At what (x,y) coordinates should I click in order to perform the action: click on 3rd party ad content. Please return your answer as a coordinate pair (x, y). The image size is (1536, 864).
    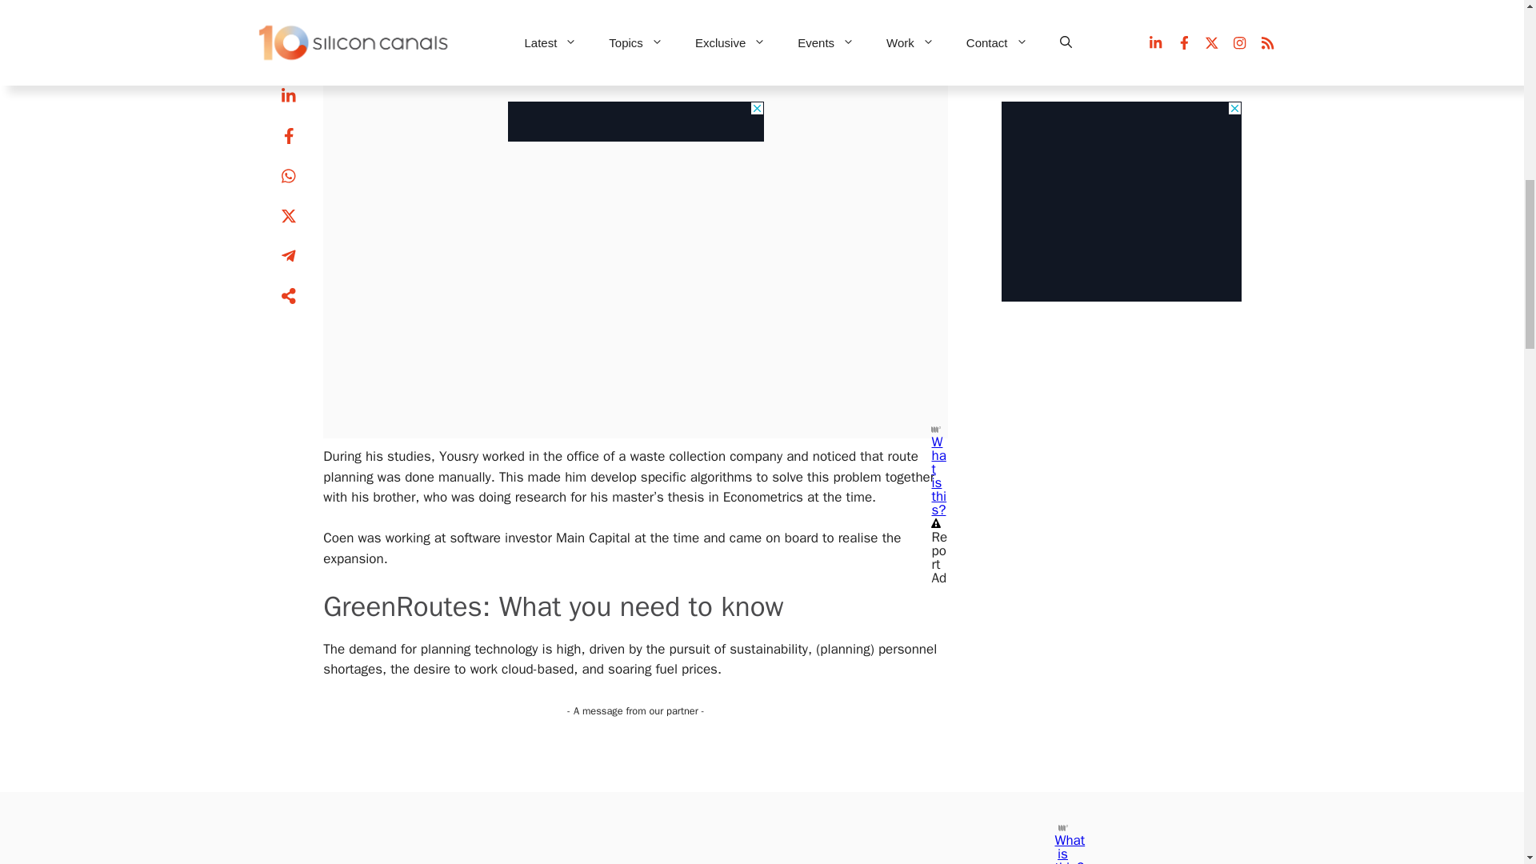
    Looking at the image, I should click on (1121, 42).